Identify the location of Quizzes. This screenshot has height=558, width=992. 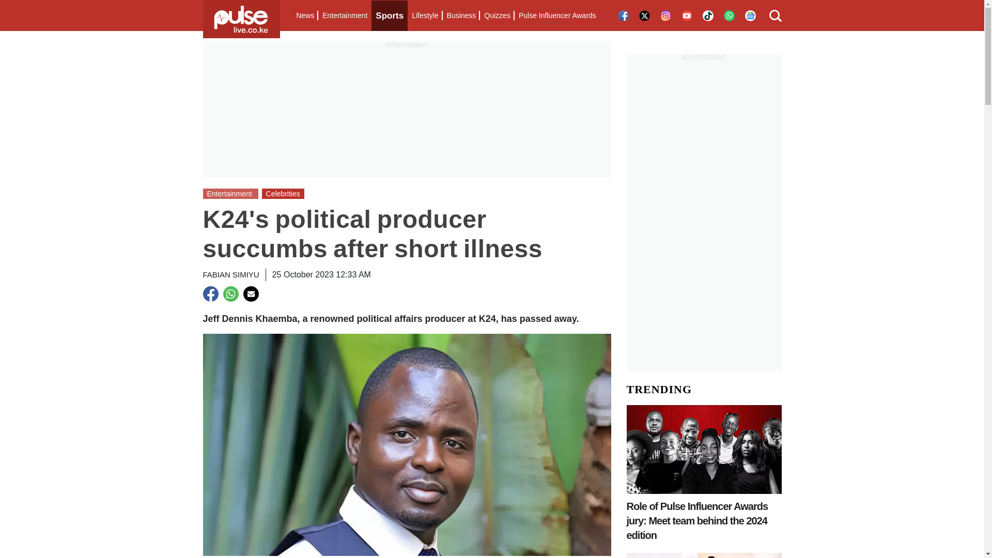
(497, 16).